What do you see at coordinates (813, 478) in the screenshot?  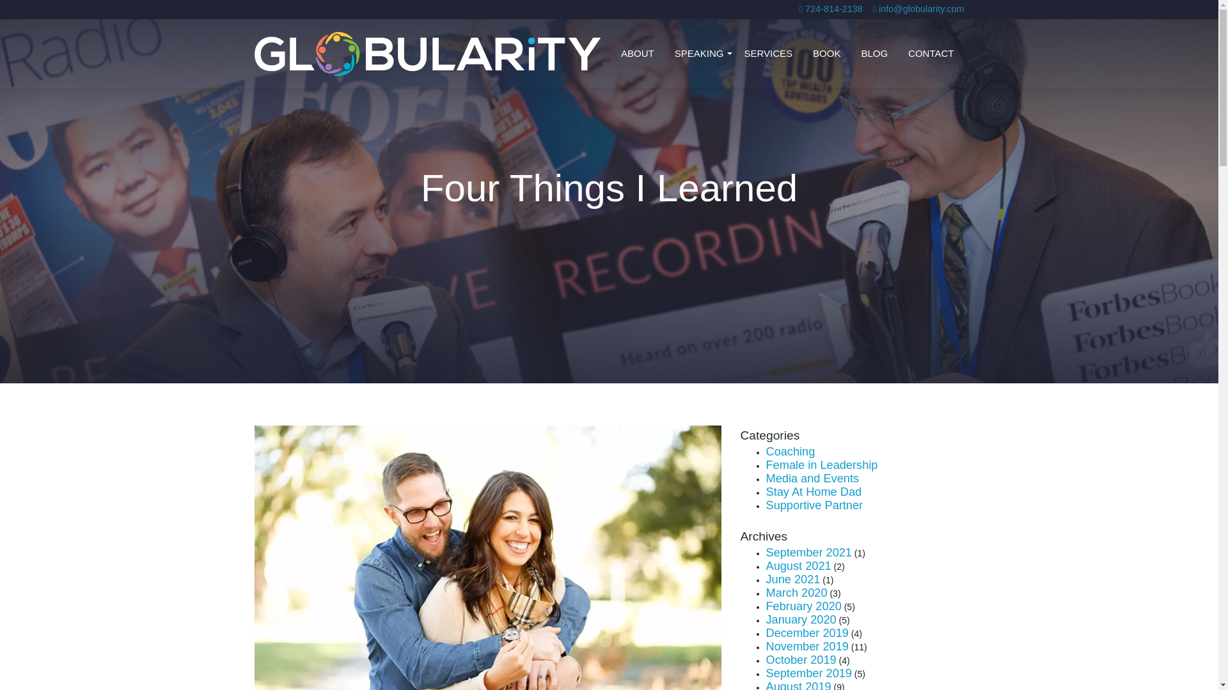 I see `Media and Events` at bounding box center [813, 478].